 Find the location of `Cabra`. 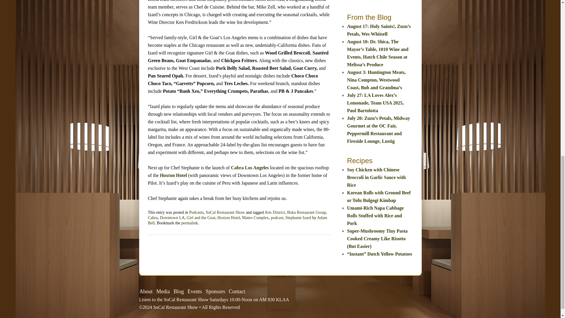

Cabra is located at coordinates (152, 218).